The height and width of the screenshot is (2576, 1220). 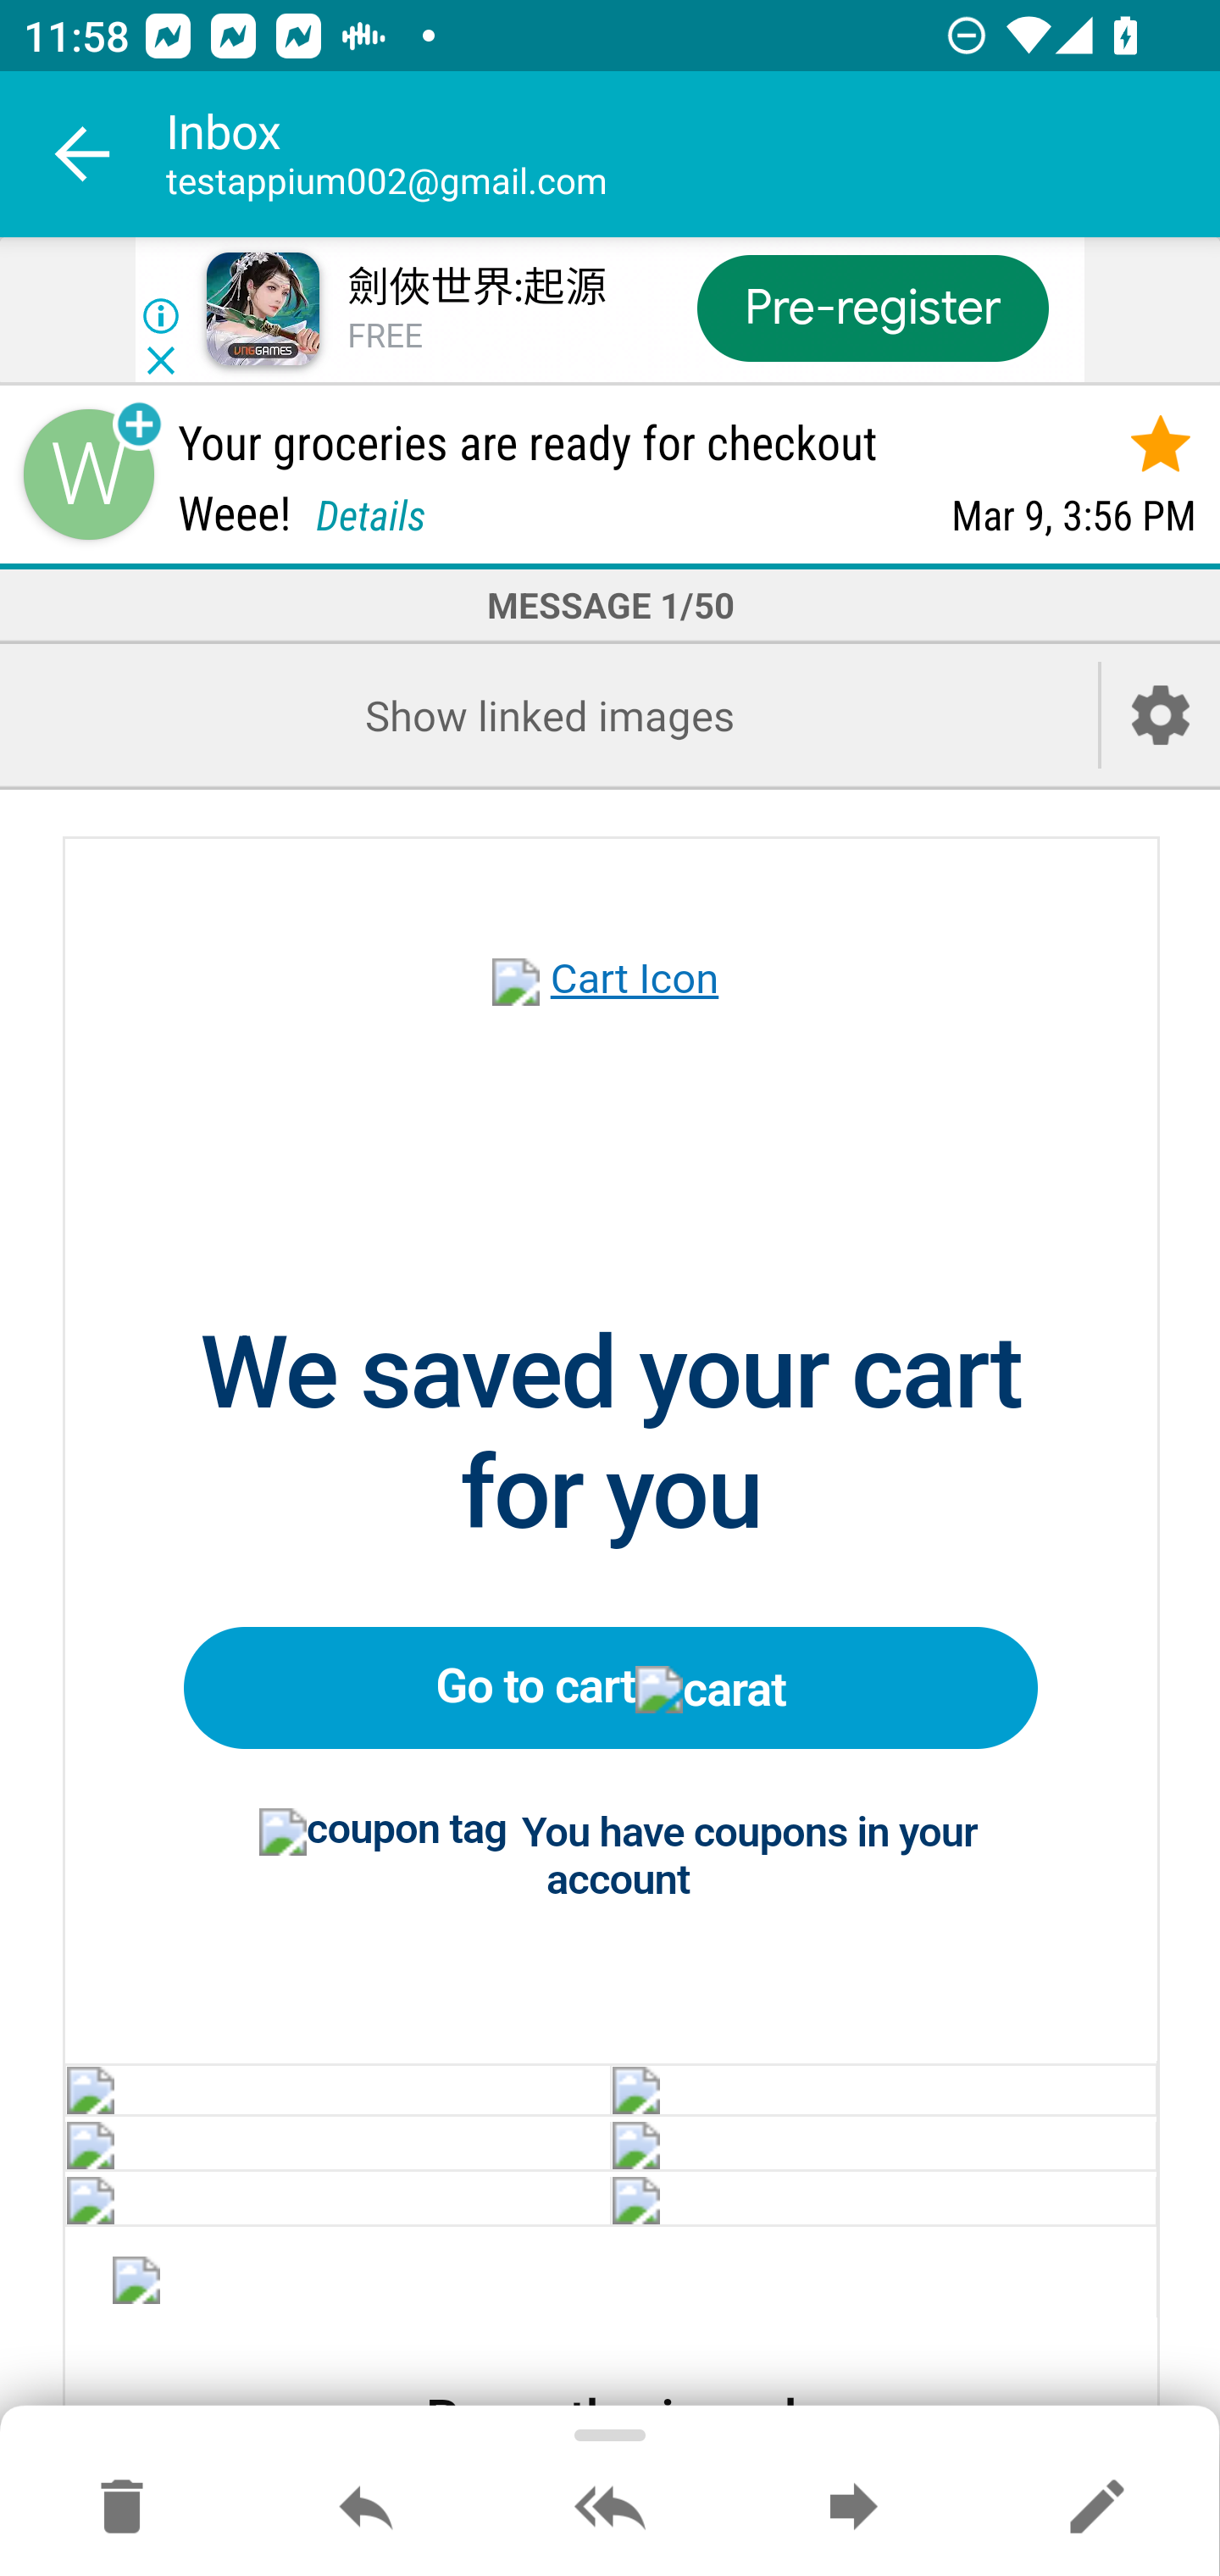 What do you see at coordinates (610, 2508) in the screenshot?
I see `Reply all` at bounding box center [610, 2508].